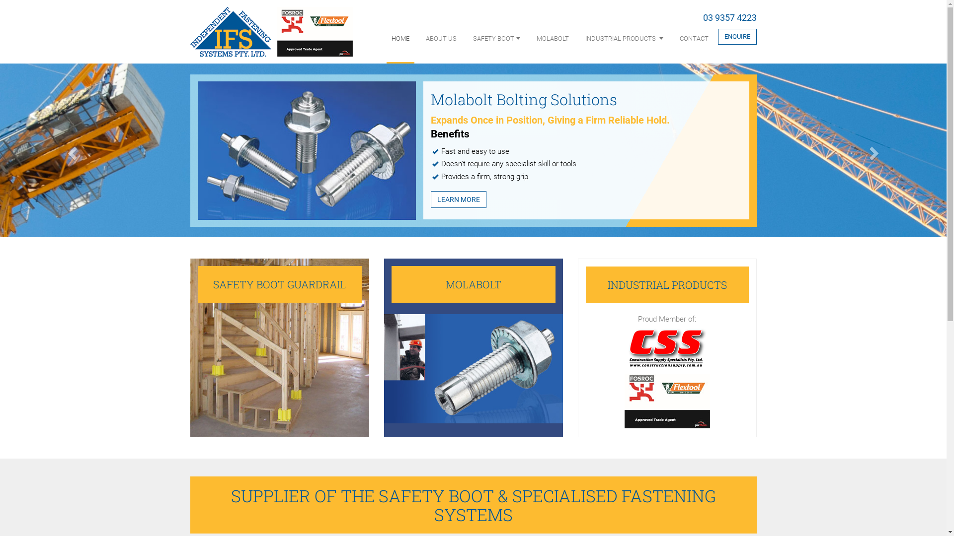 The height and width of the screenshot is (536, 954). Describe the element at coordinates (71, 150) in the screenshot. I see `Previous` at that location.